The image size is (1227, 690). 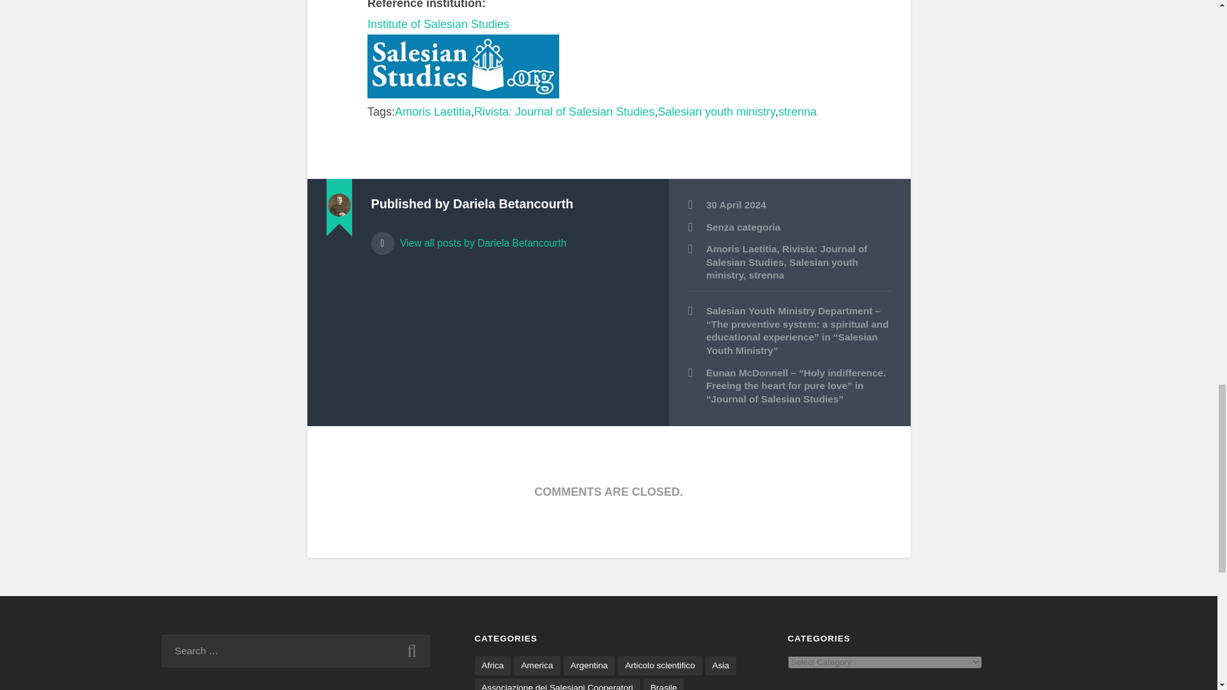 I want to click on Search, so click(x=412, y=650).